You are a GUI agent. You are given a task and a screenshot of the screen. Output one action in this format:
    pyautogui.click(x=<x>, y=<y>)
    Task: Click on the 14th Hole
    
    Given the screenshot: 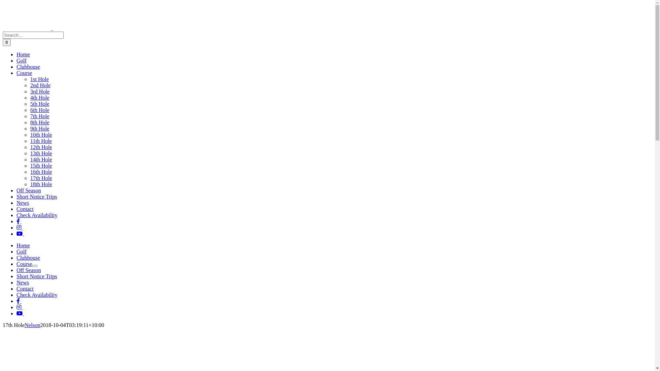 What is the action you would take?
    pyautogui.click(x=41, y=159)
    